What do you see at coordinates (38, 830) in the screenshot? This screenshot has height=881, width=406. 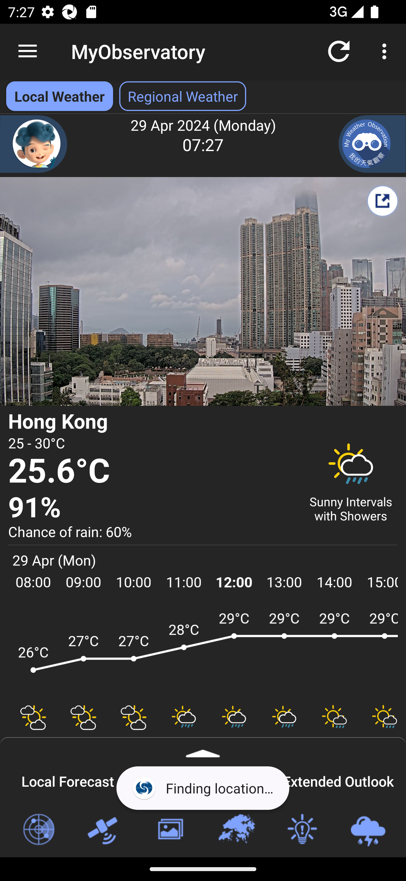 I see `Radar Images` at bounding box center [38, 830].